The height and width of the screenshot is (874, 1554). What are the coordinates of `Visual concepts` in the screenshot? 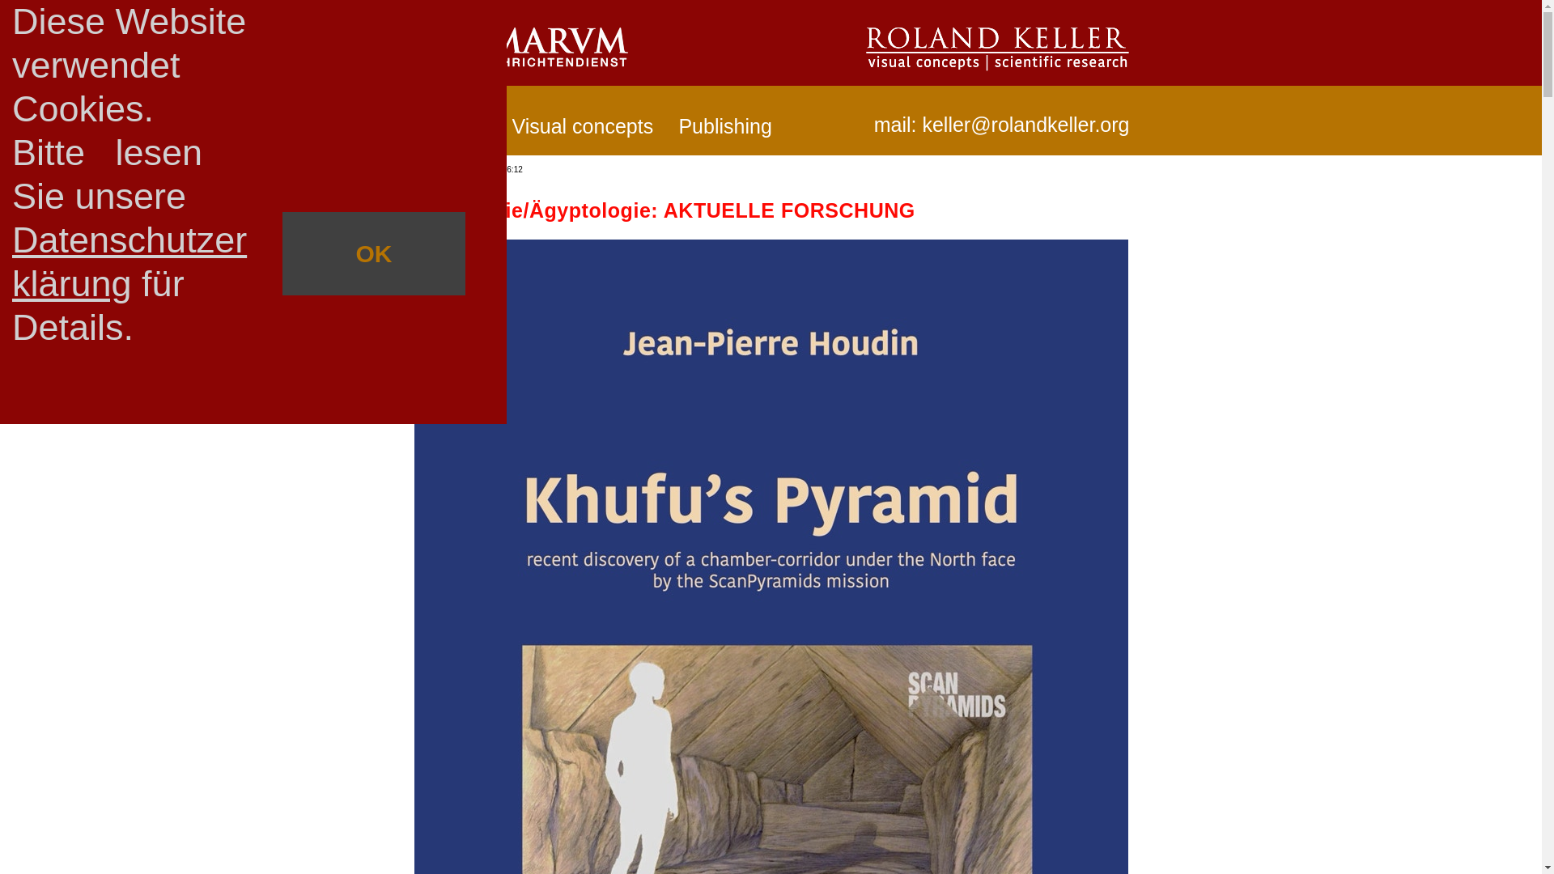 It's located at (586, 130).